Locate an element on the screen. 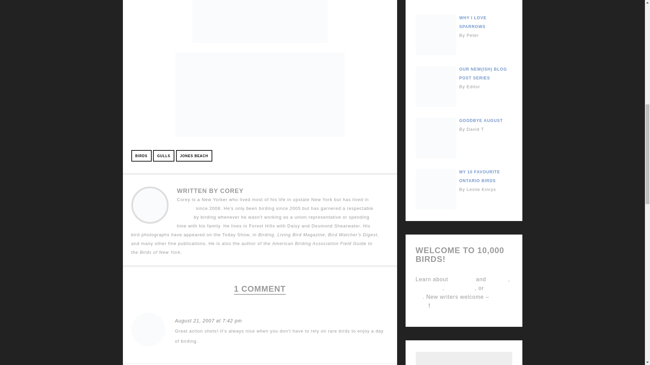  So this is how George W Bush feels! is located at coordinates (260, 95).